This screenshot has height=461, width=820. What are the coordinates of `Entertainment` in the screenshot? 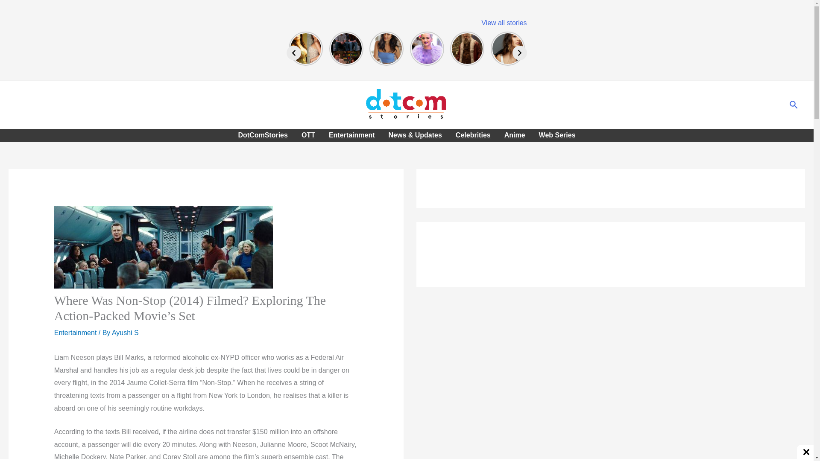 It's located at (352, 135).